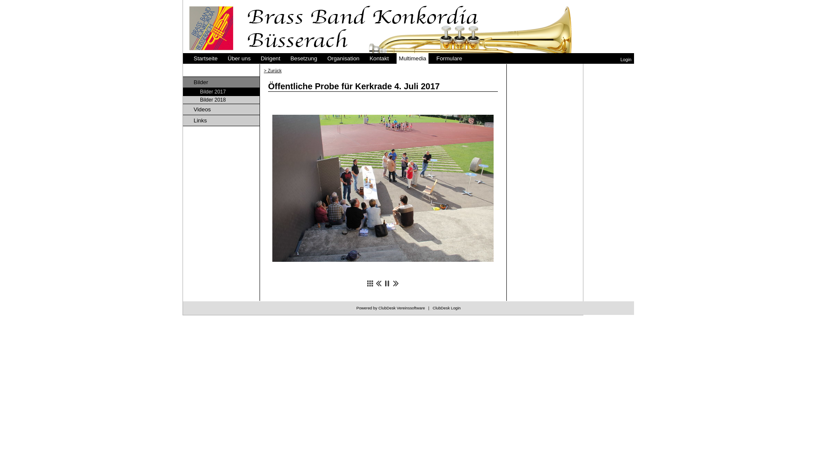 The image size is (817, 459). What do you see at coordinates (221, 92) in the screenshot?
I see `Bilder 2017` at bounding box center [221, 92].